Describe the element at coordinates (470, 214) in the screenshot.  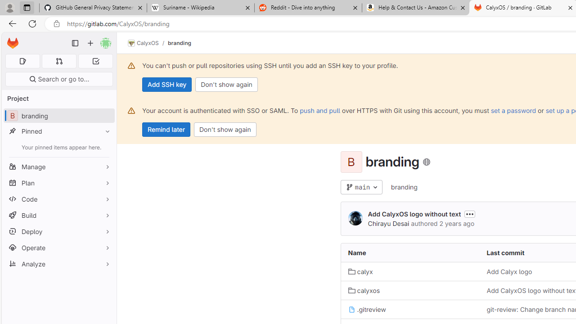
I see `Toggle commit description` at that location.